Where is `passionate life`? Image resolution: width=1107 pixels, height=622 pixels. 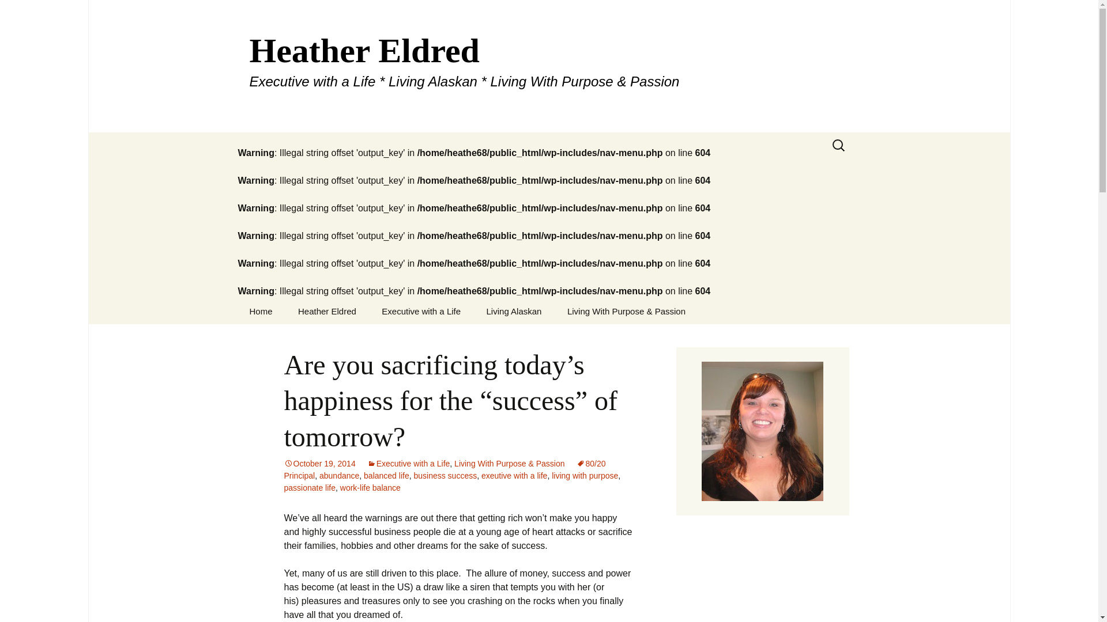 passionate life is located at coordinates (309, 488).